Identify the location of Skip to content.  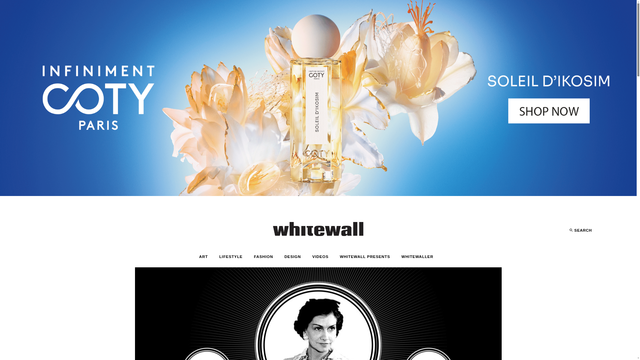
(5, 14).